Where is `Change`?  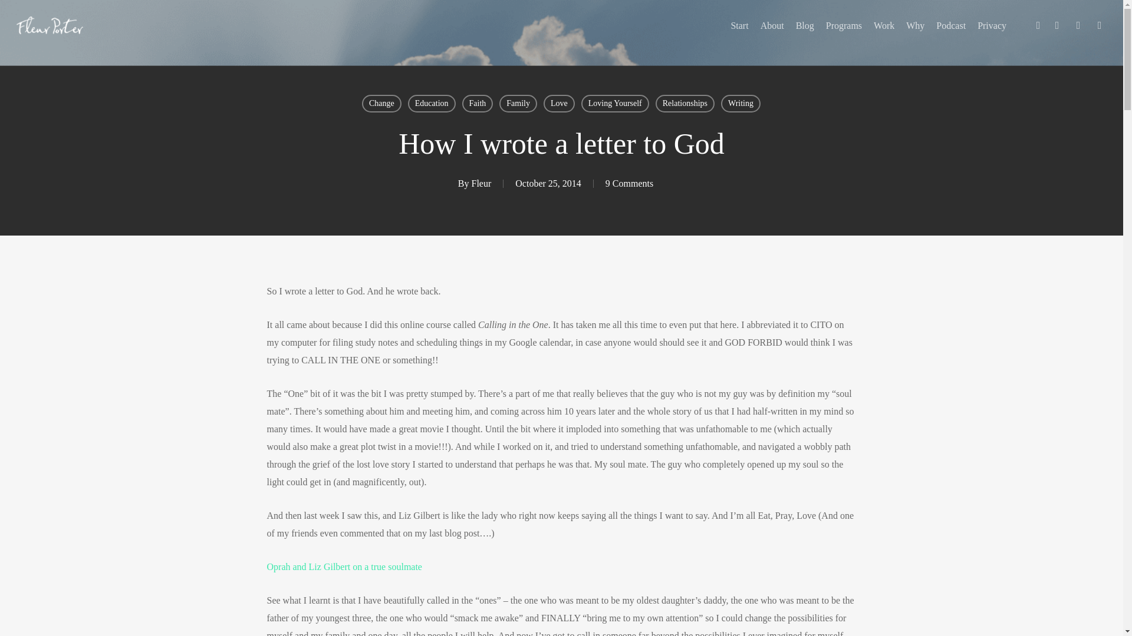
Change is located at coordinates (382, 104).